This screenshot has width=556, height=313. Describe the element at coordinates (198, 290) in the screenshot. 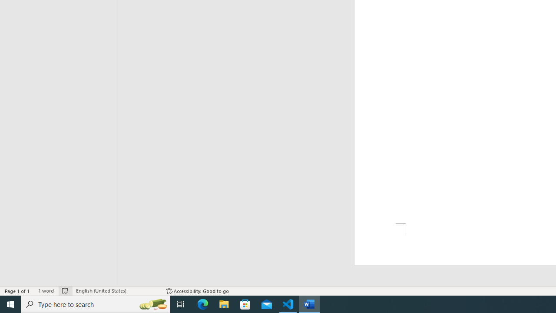

I see `Accessibility Checker Accessibility: Good to go` at that location.